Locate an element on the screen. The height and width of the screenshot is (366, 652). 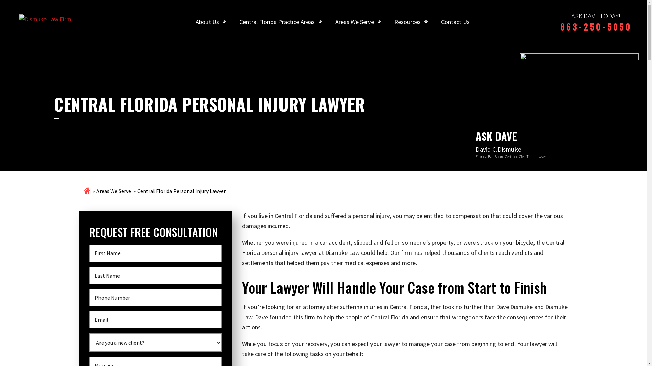
Areas We Serve is located at coordinates (114, 191).